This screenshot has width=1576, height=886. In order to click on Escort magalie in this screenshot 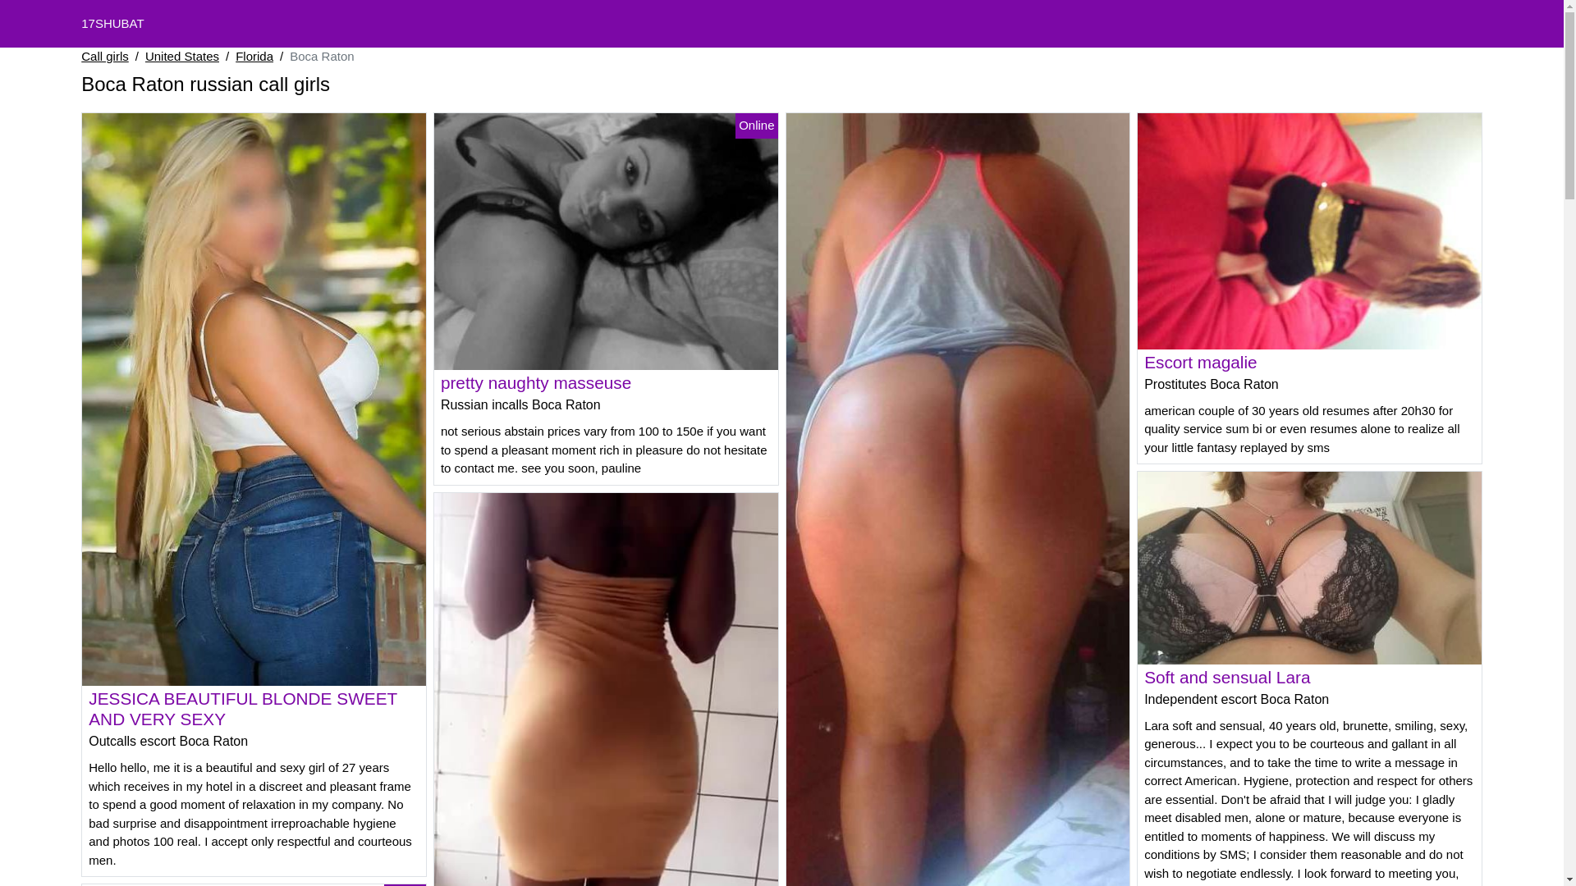, I will do `click(1201, 363)`.